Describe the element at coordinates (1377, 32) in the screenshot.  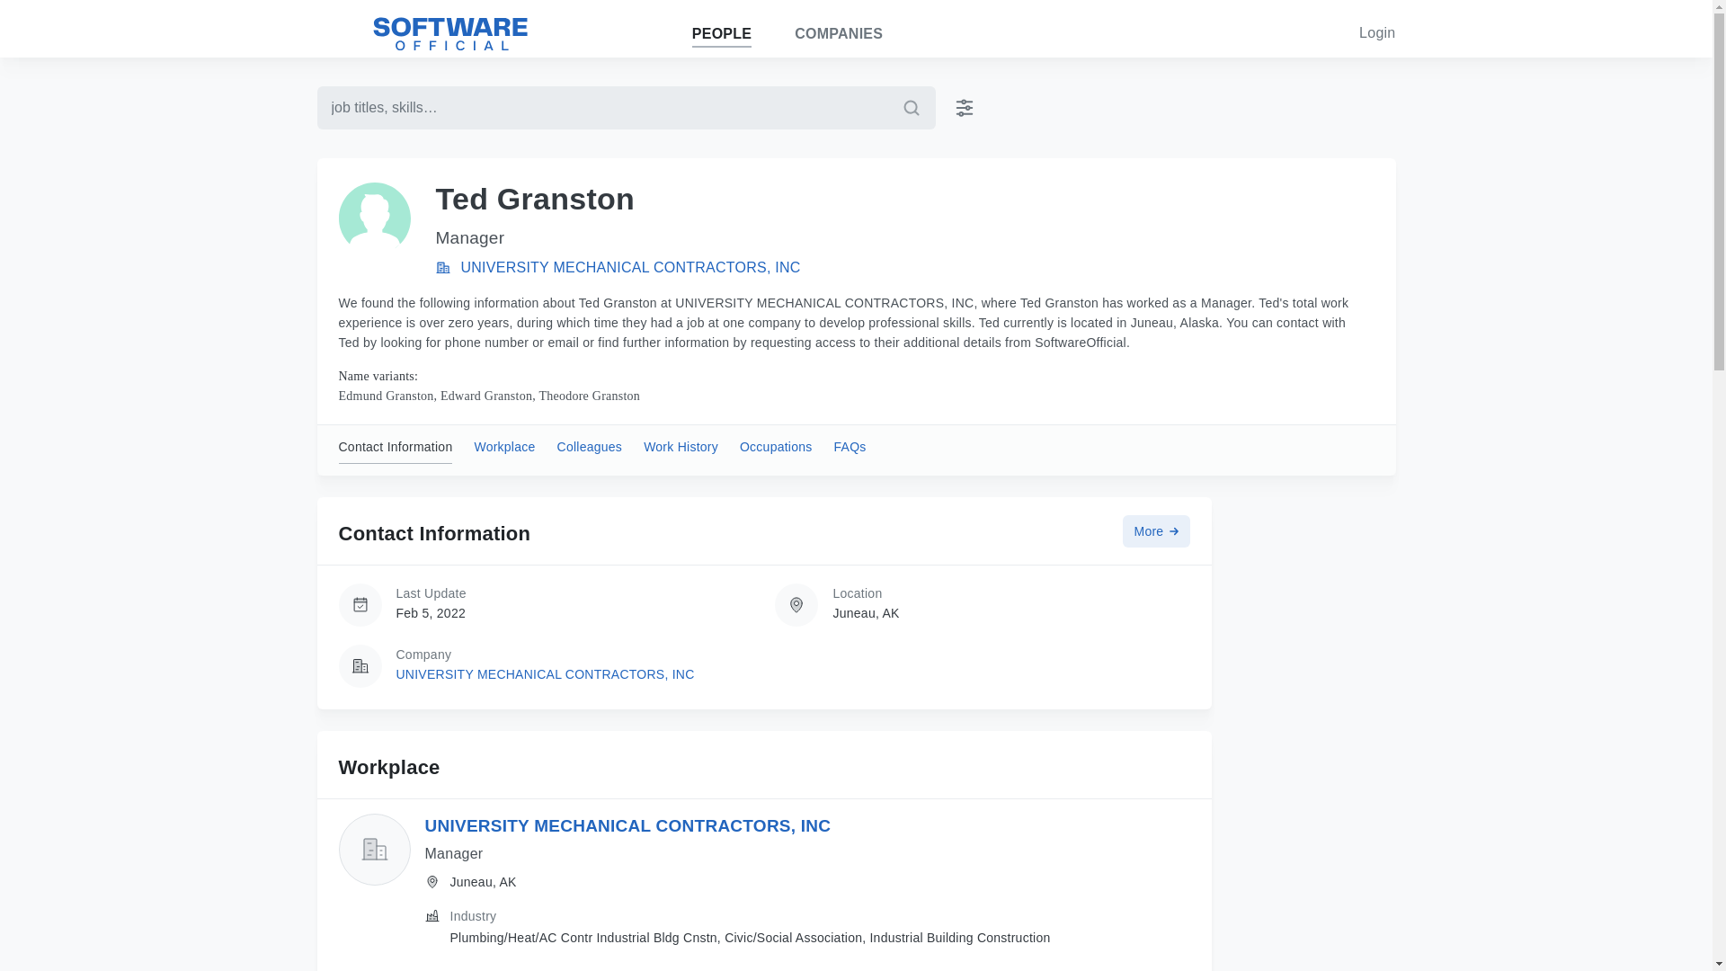
I see `Login` at that location.